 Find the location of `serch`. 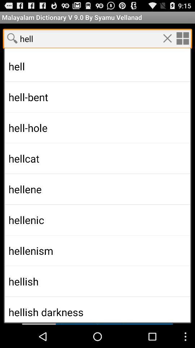

serch is located at coordinates (12, 38).